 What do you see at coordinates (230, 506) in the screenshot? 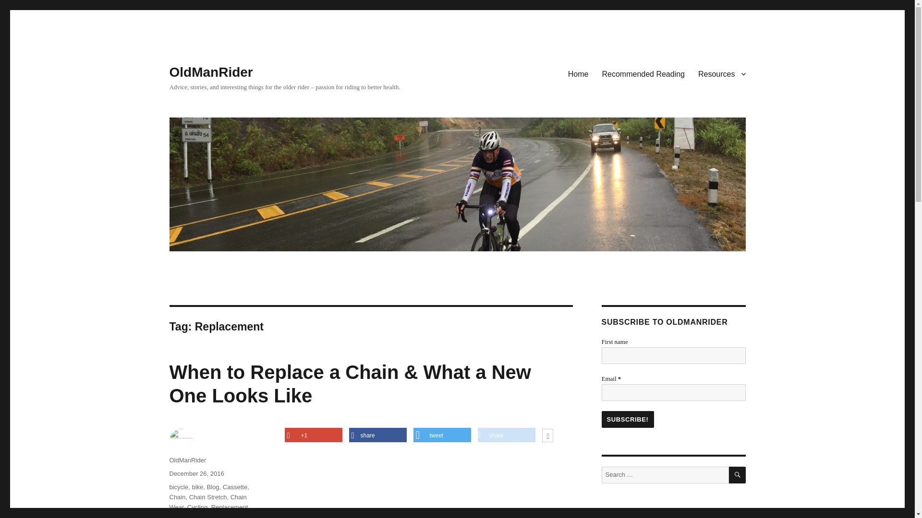
I see `Replacement` at bounding box center [230, 506].